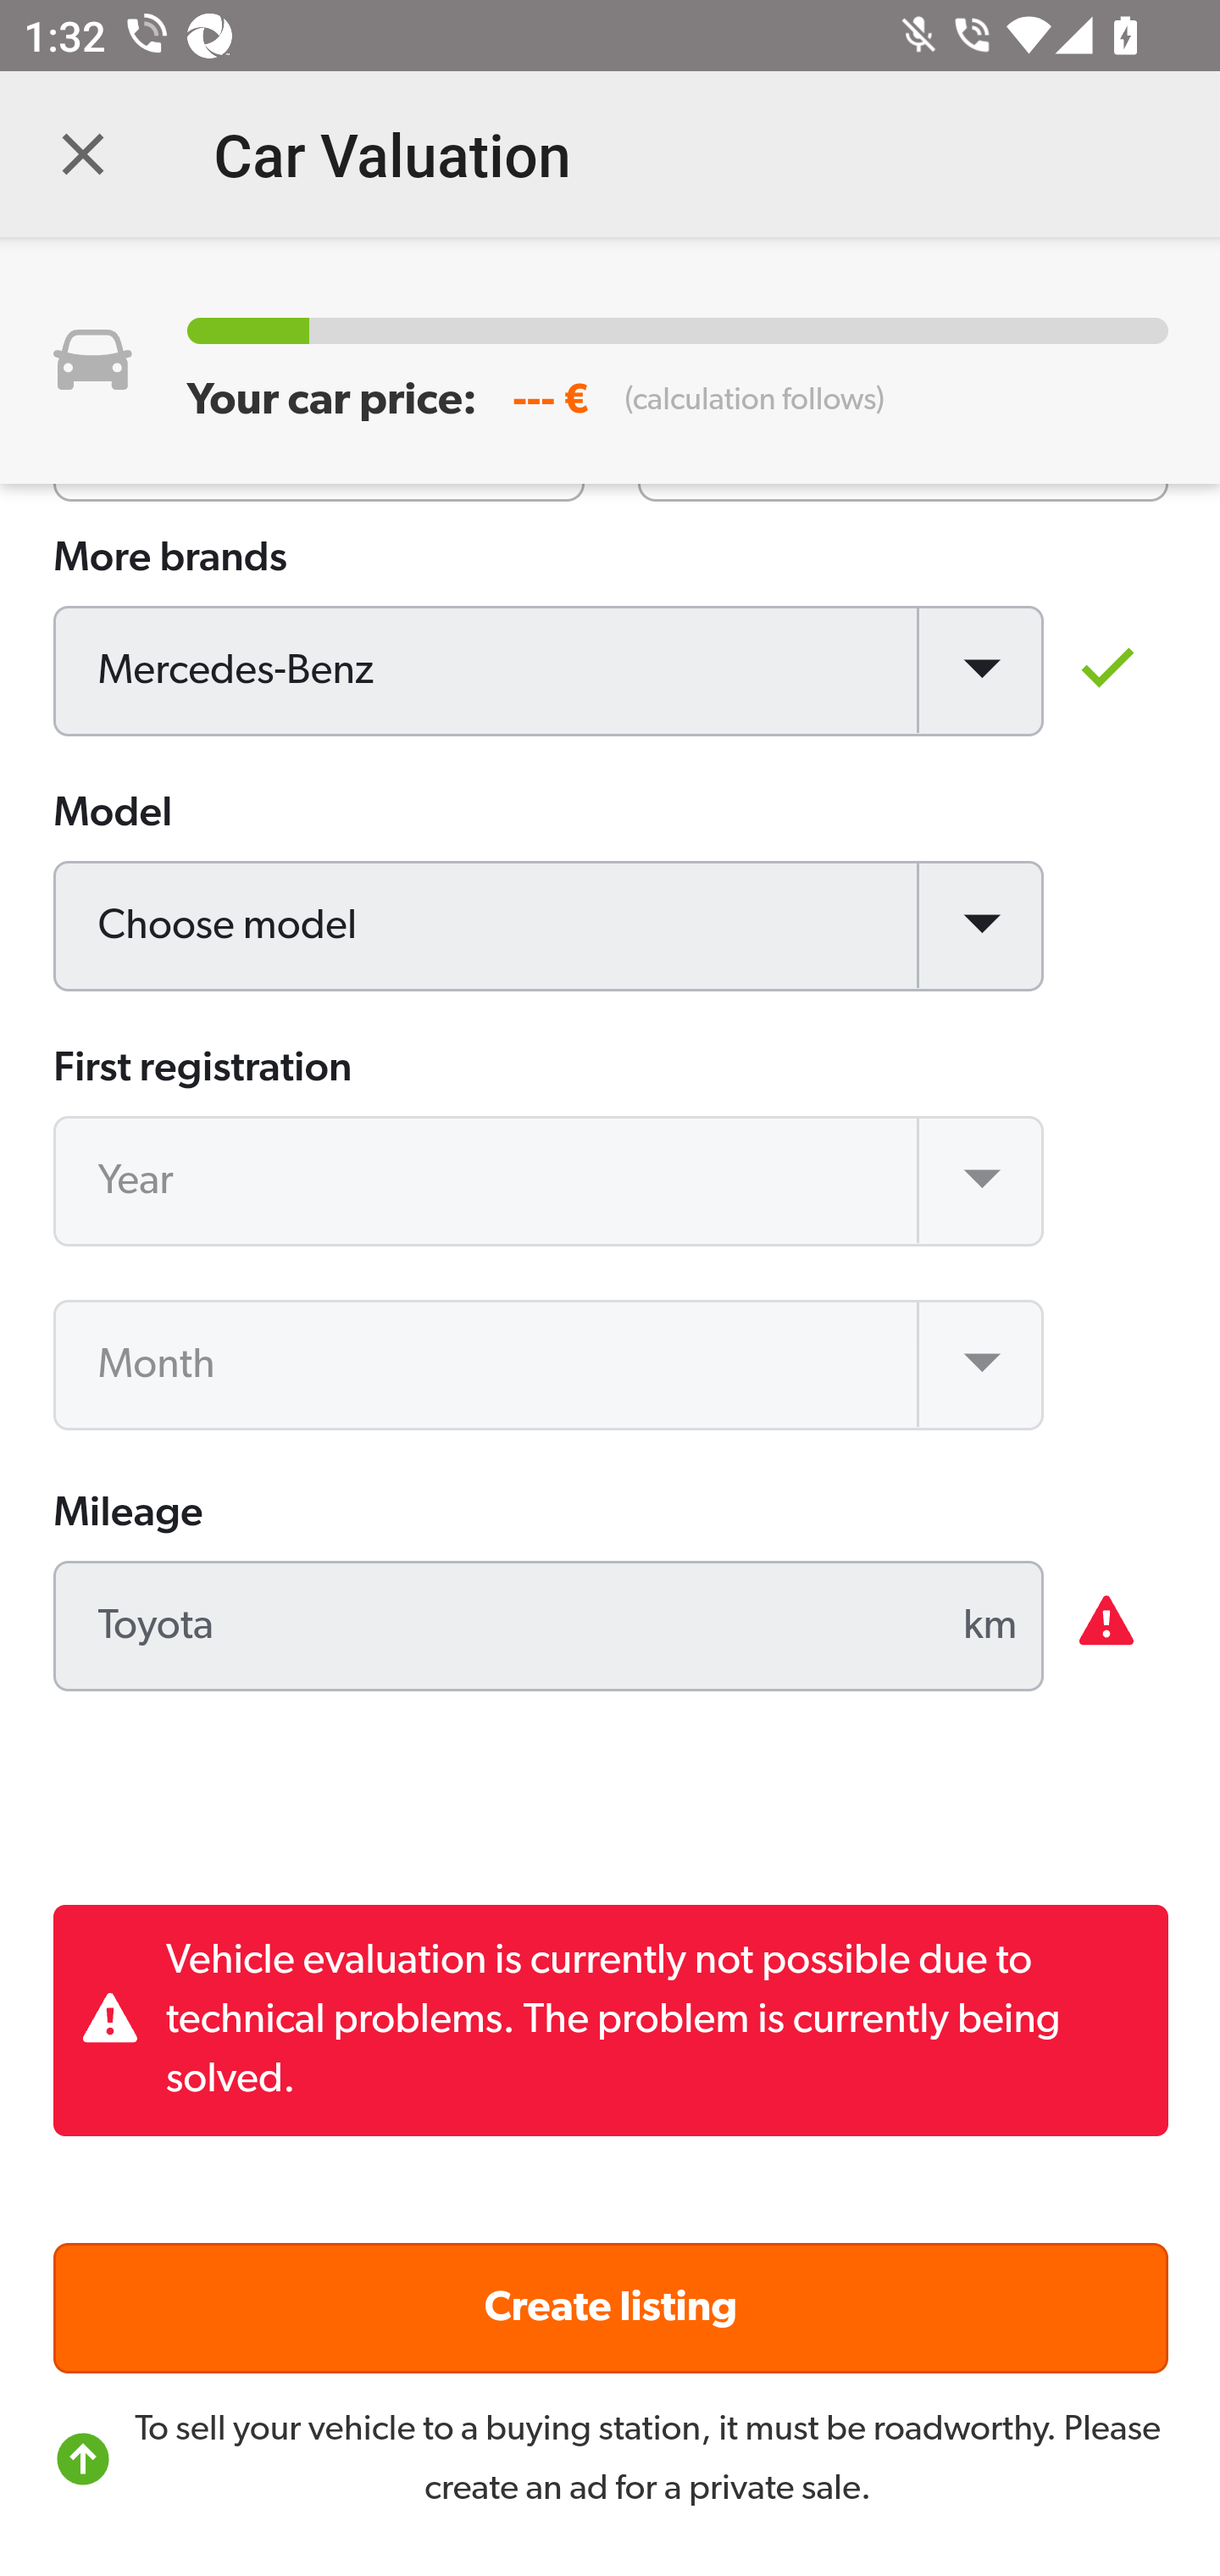  I want to click on Month, so click(550, 1366).